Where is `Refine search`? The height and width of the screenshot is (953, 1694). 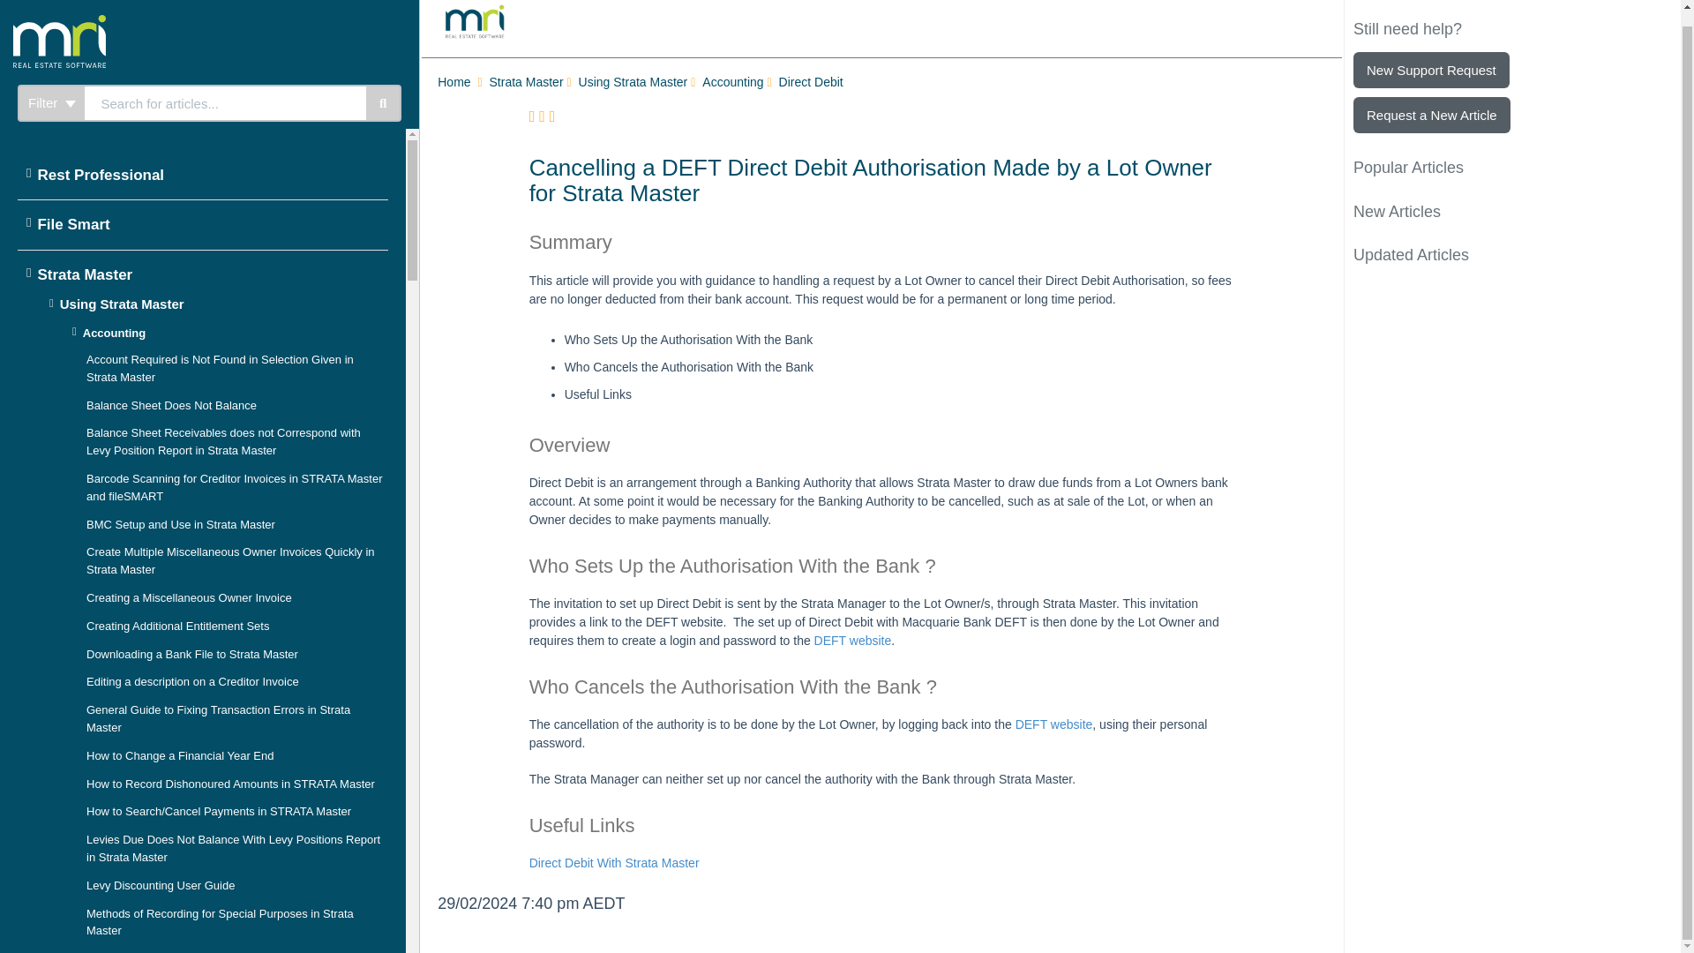
Refine search is located at coordinates (51, 88).